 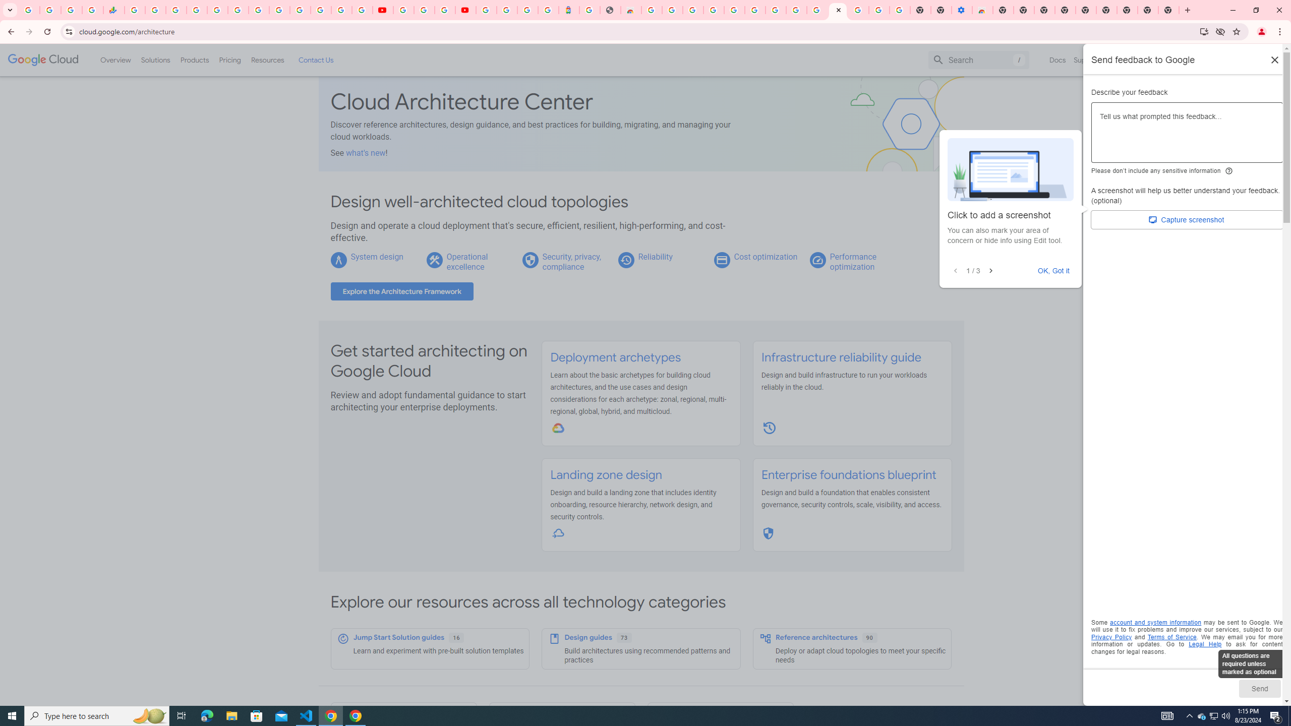 I want to click on Sign in - Google Accounts, so click(x=506, y=10).